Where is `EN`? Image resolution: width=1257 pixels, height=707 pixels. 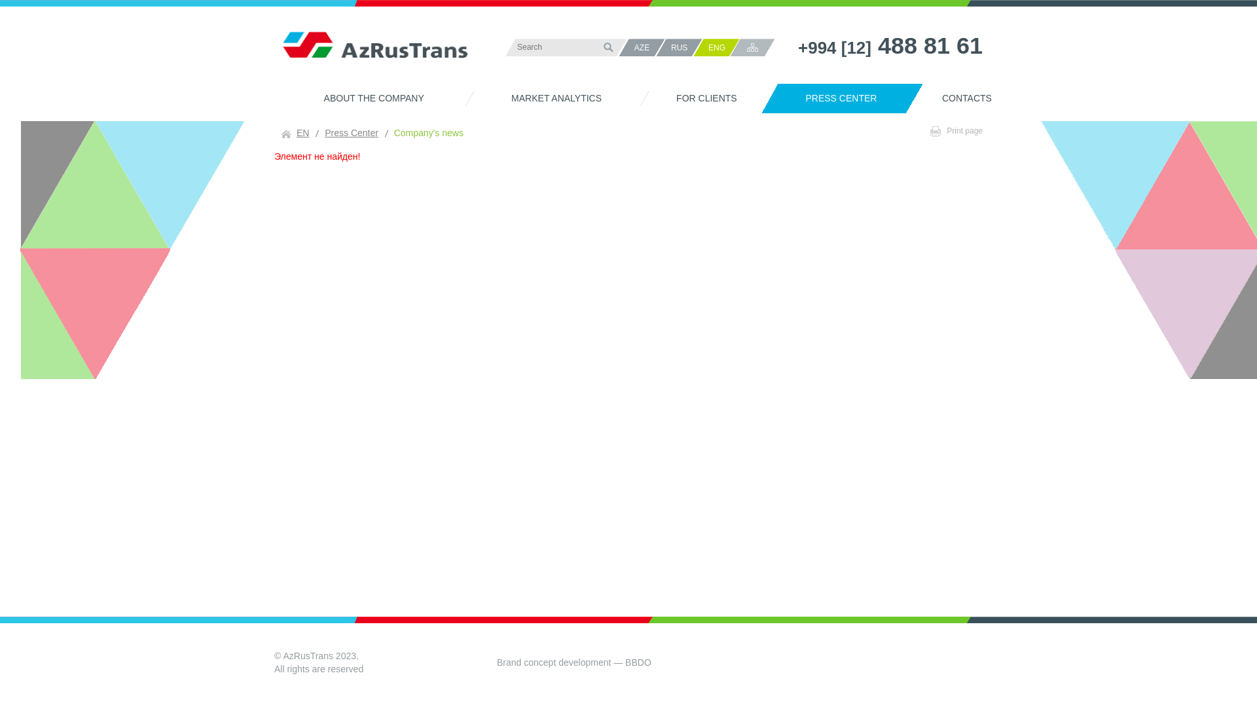
EN is located at coordinates (295, 133).